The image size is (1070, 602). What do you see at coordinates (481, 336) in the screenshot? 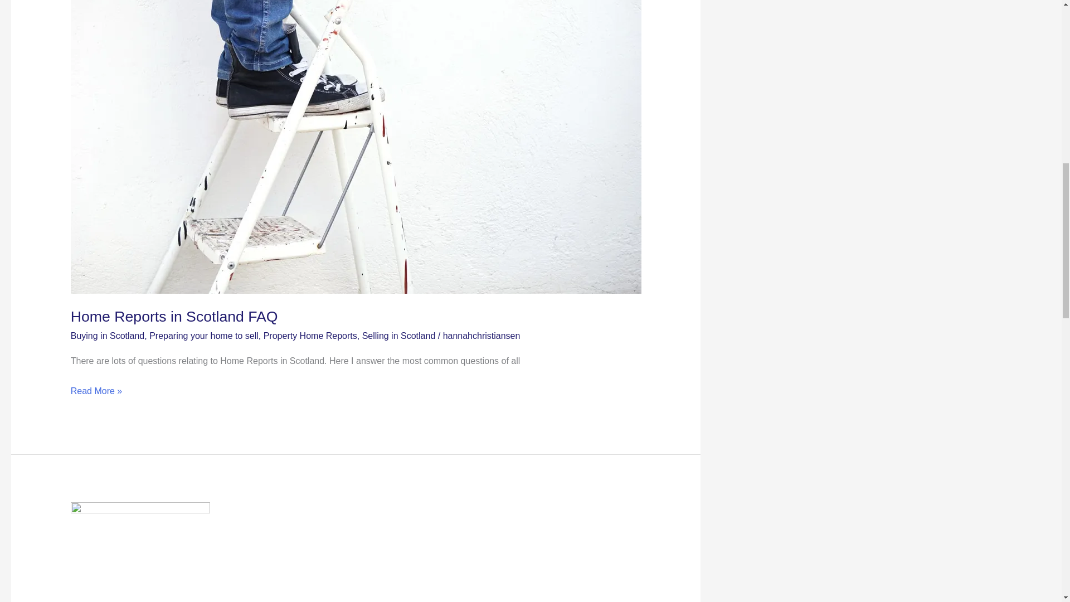
I see `View all posts by hannahchristiansen` at bounding box center [481, 336].